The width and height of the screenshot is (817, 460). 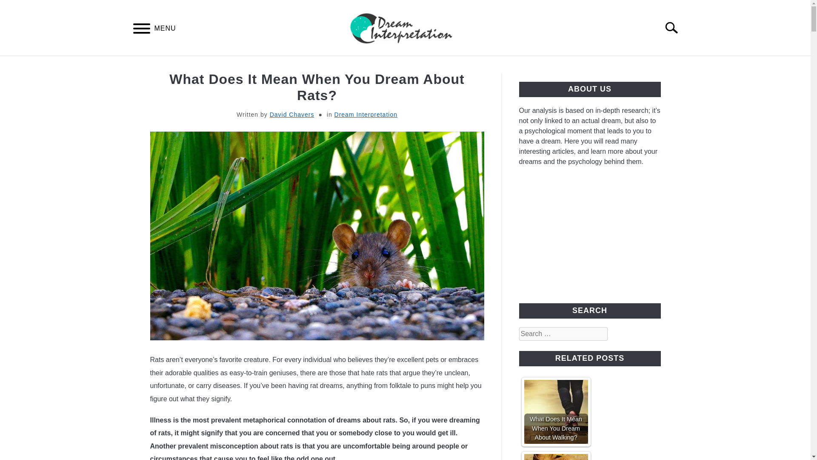 What do you see at coordinates (556, 412) in the screenshot?
I see `What Does It Mean When You Dream About Walking?` at bounding box center [556, 412].